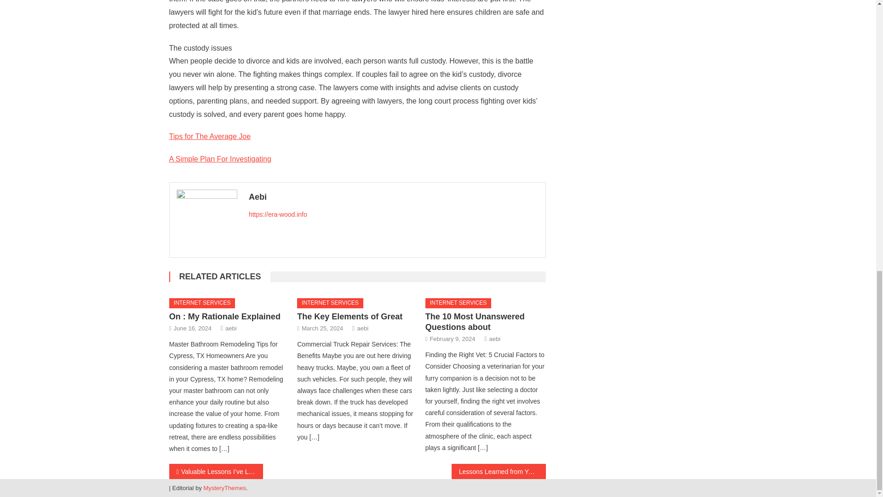 Image resolution: width=883 pixels, height=497 pixels. I want to click on INTERNET SERVICES, so click(330, 303).